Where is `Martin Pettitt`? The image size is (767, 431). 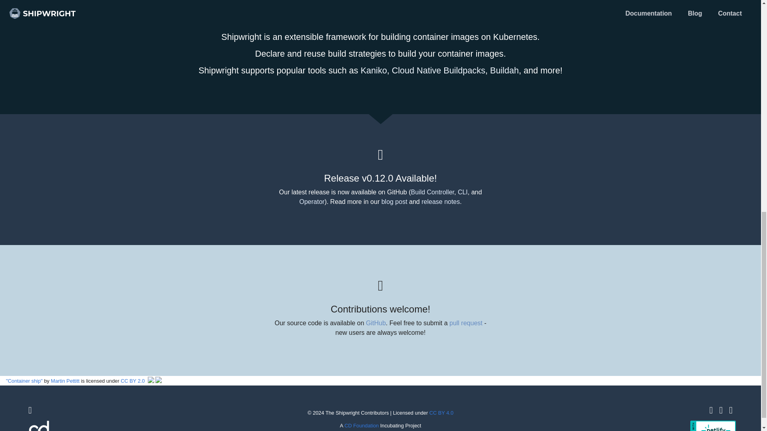 Martin Pettitt is located at coordinates (65, 381).